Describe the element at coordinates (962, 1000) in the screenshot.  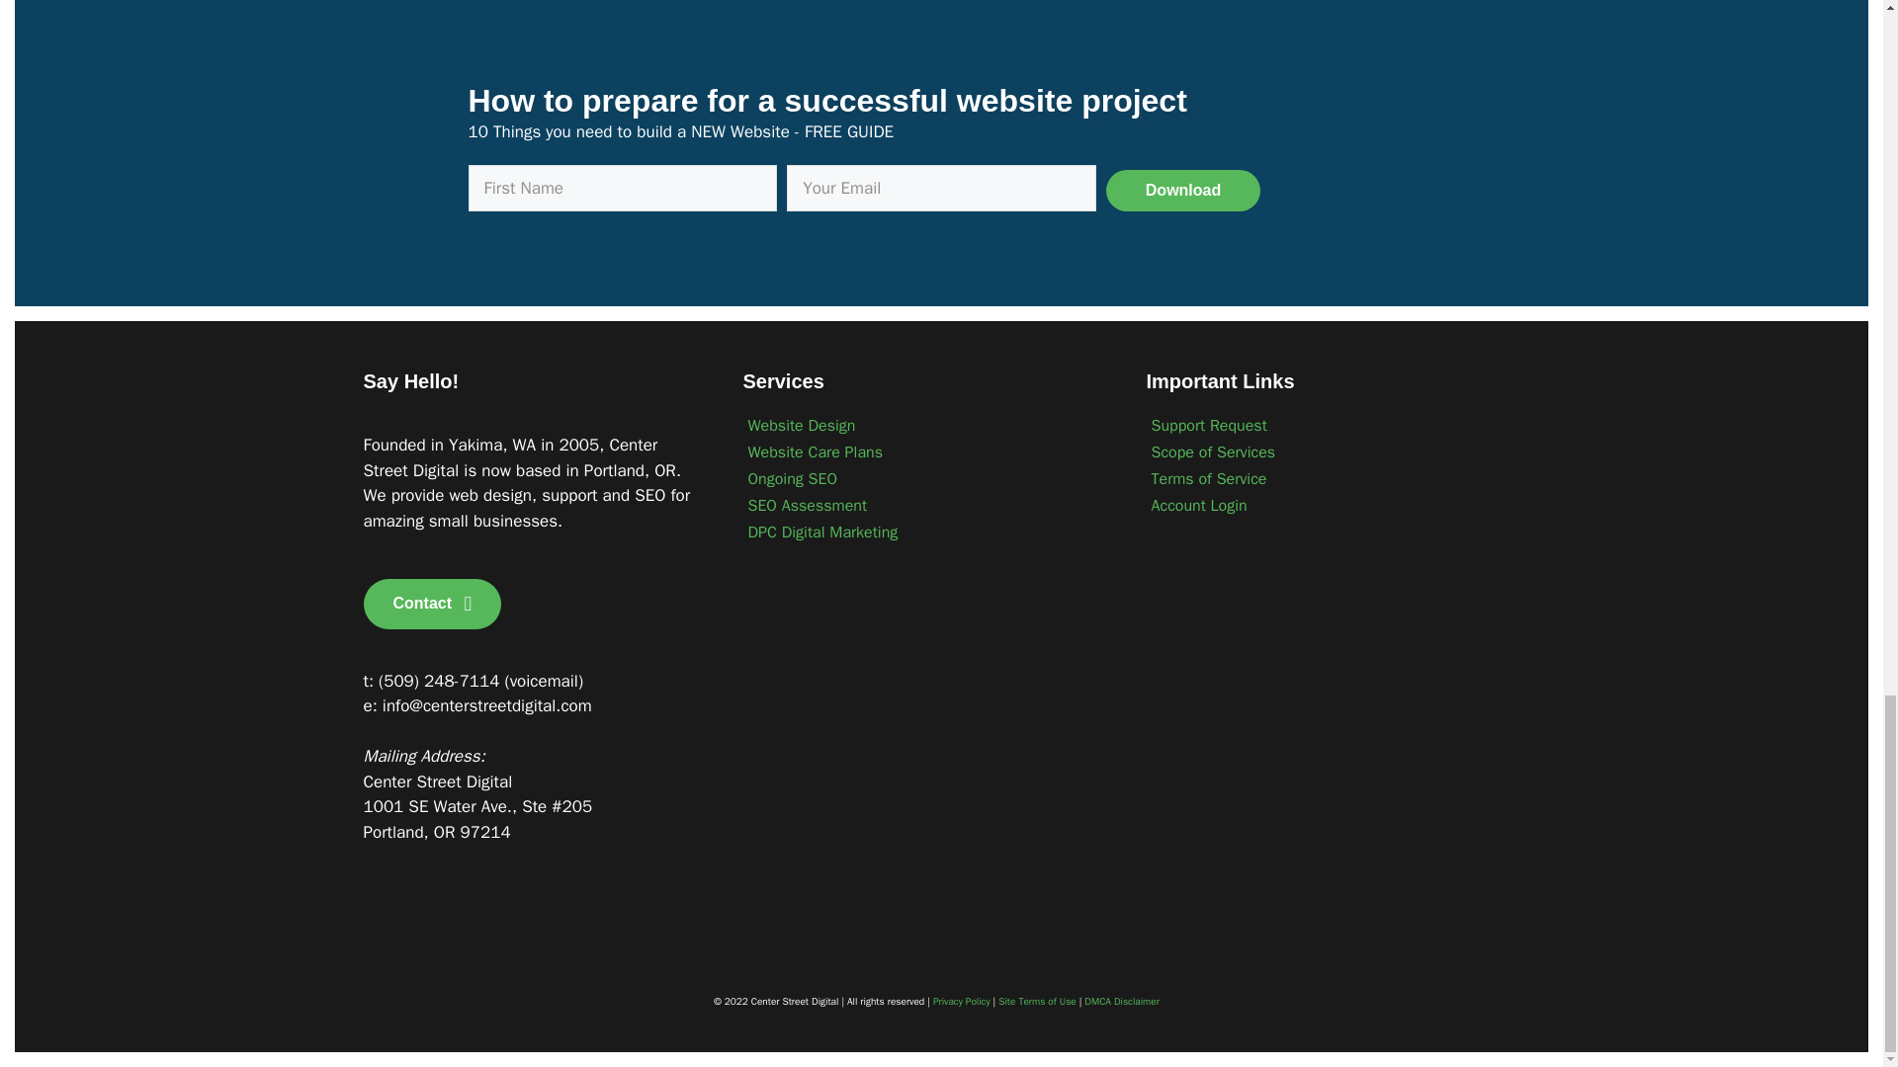
I see `Privacy Policy` at that location.